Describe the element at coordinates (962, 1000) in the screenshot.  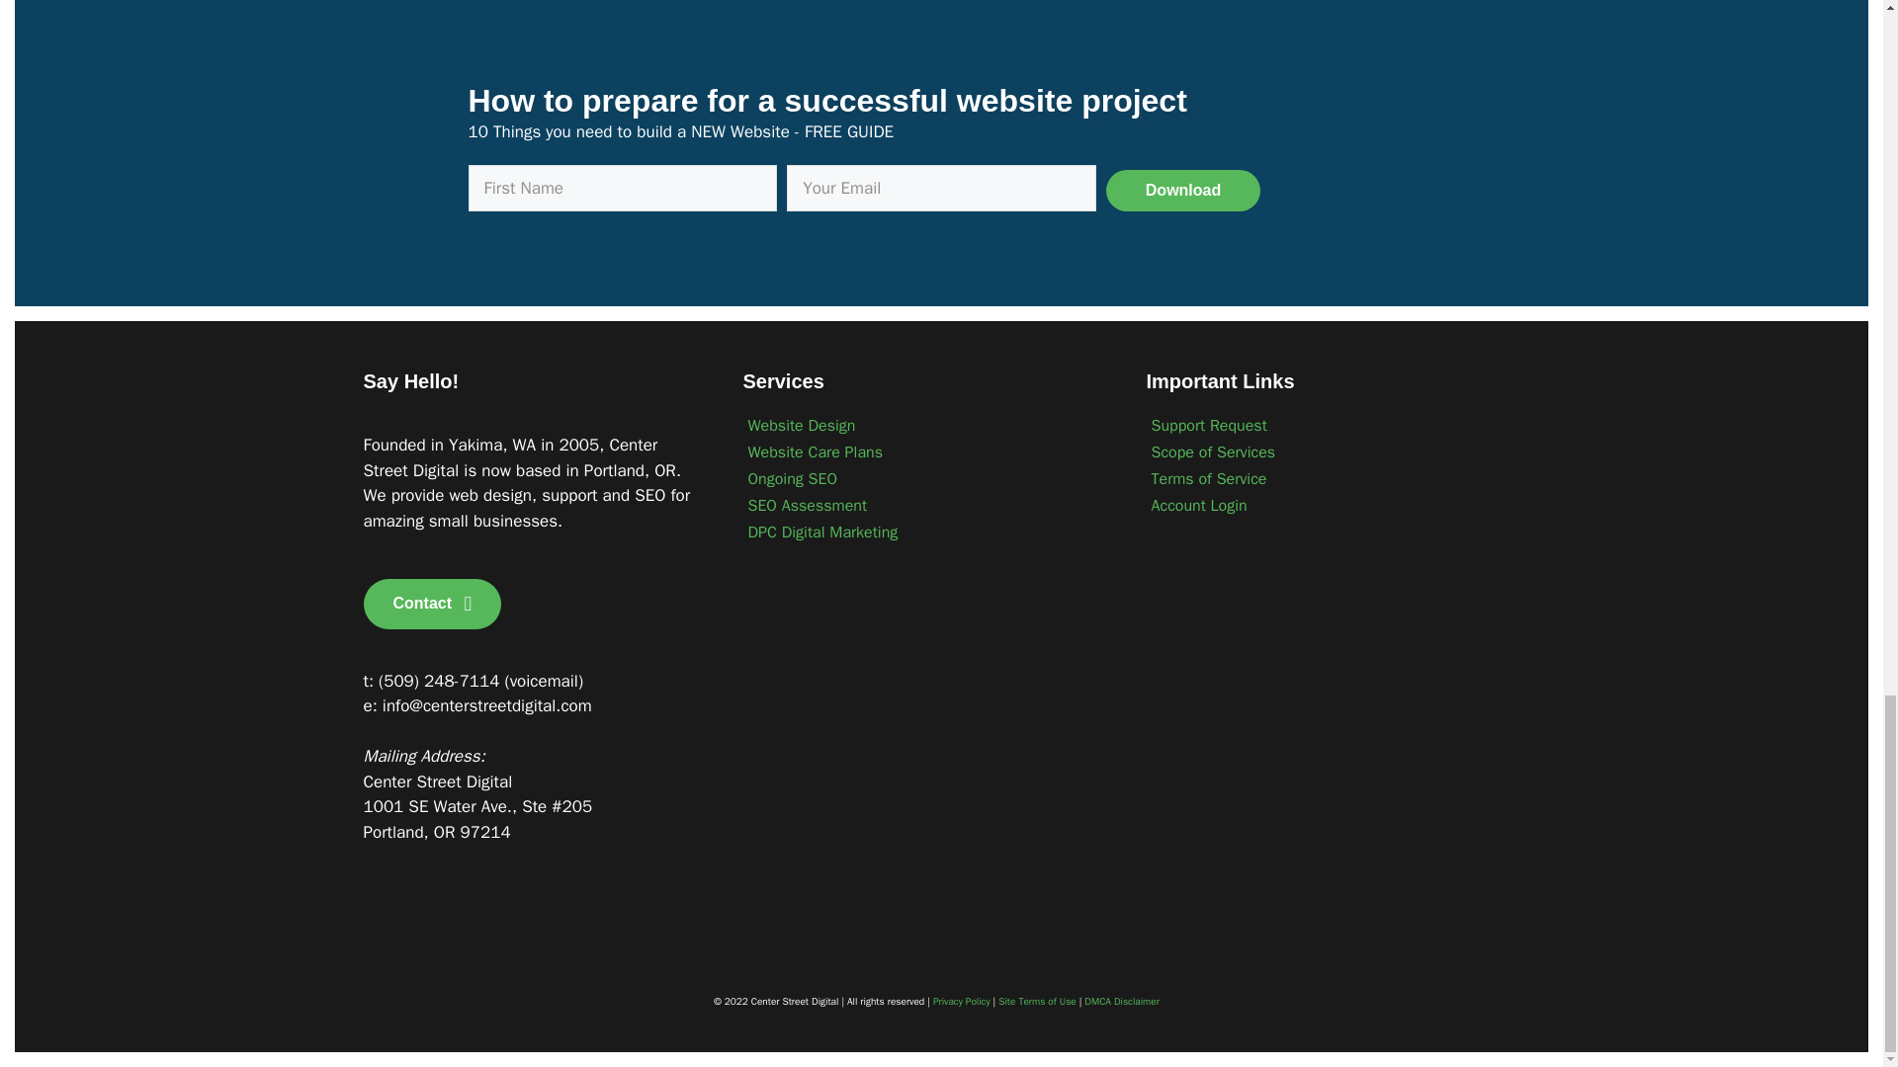
I see `Privacy Policy` at that location.